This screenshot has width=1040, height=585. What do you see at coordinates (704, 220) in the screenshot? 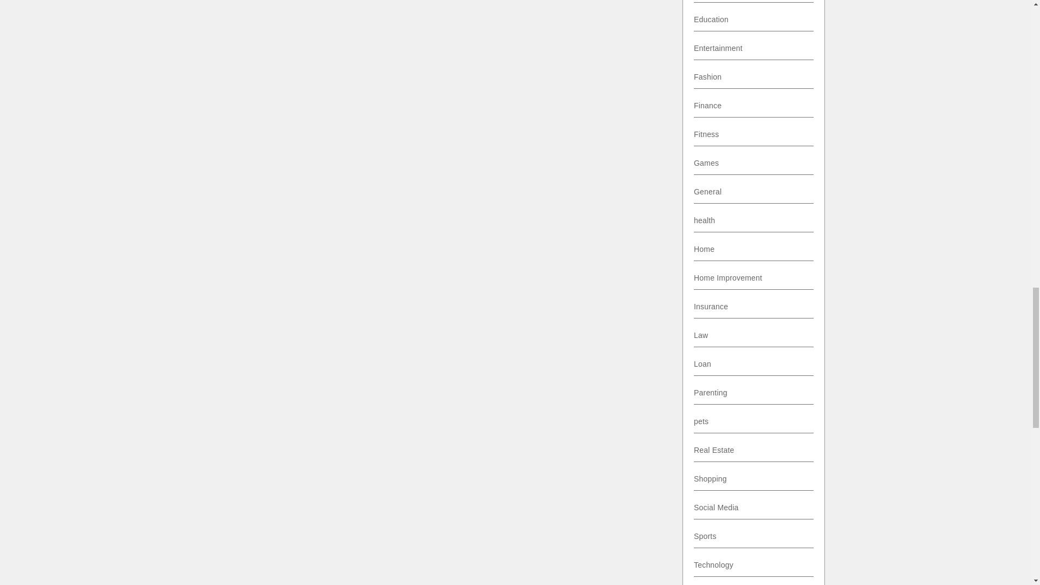
I see `health` at bounding box center [704, 220].